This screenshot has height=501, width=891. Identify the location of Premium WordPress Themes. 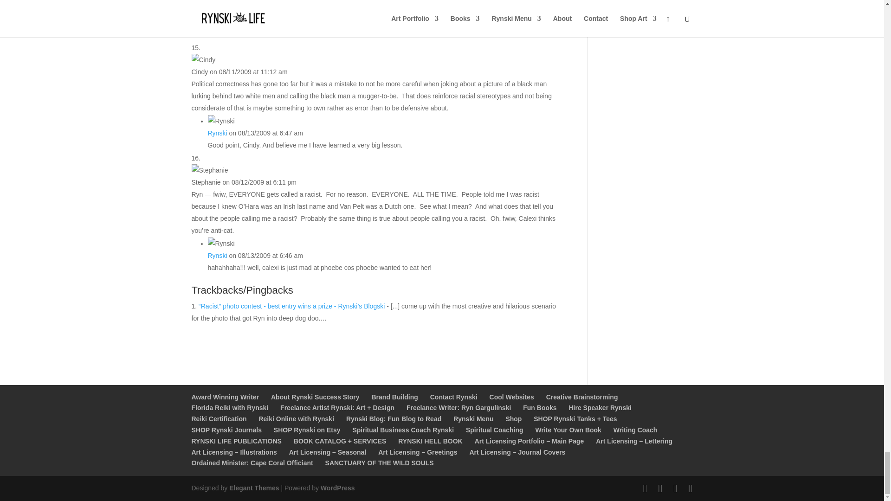
(253, 488).